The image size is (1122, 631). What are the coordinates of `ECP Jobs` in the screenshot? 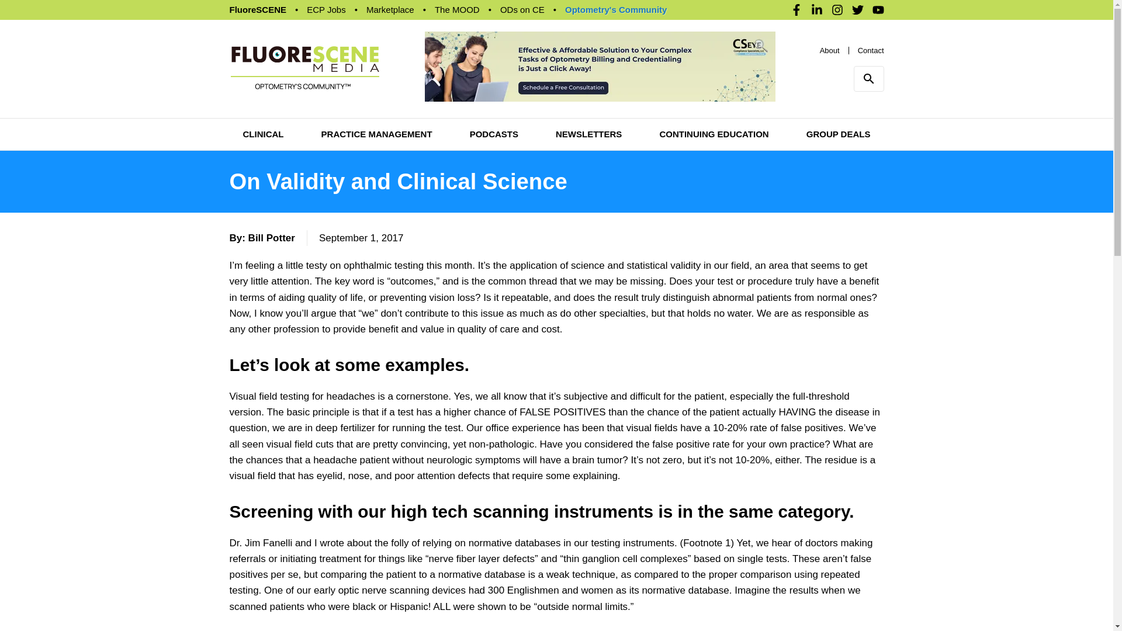 It's located at (326, 9).